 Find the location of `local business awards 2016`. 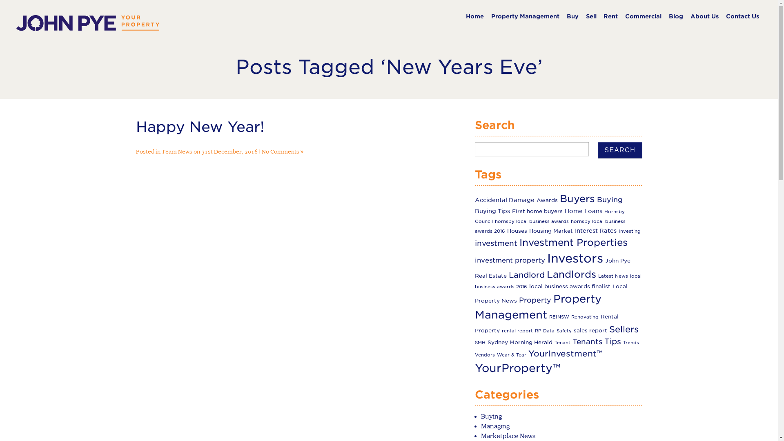

local business awards 2016 is located at coordinates (558, 282).